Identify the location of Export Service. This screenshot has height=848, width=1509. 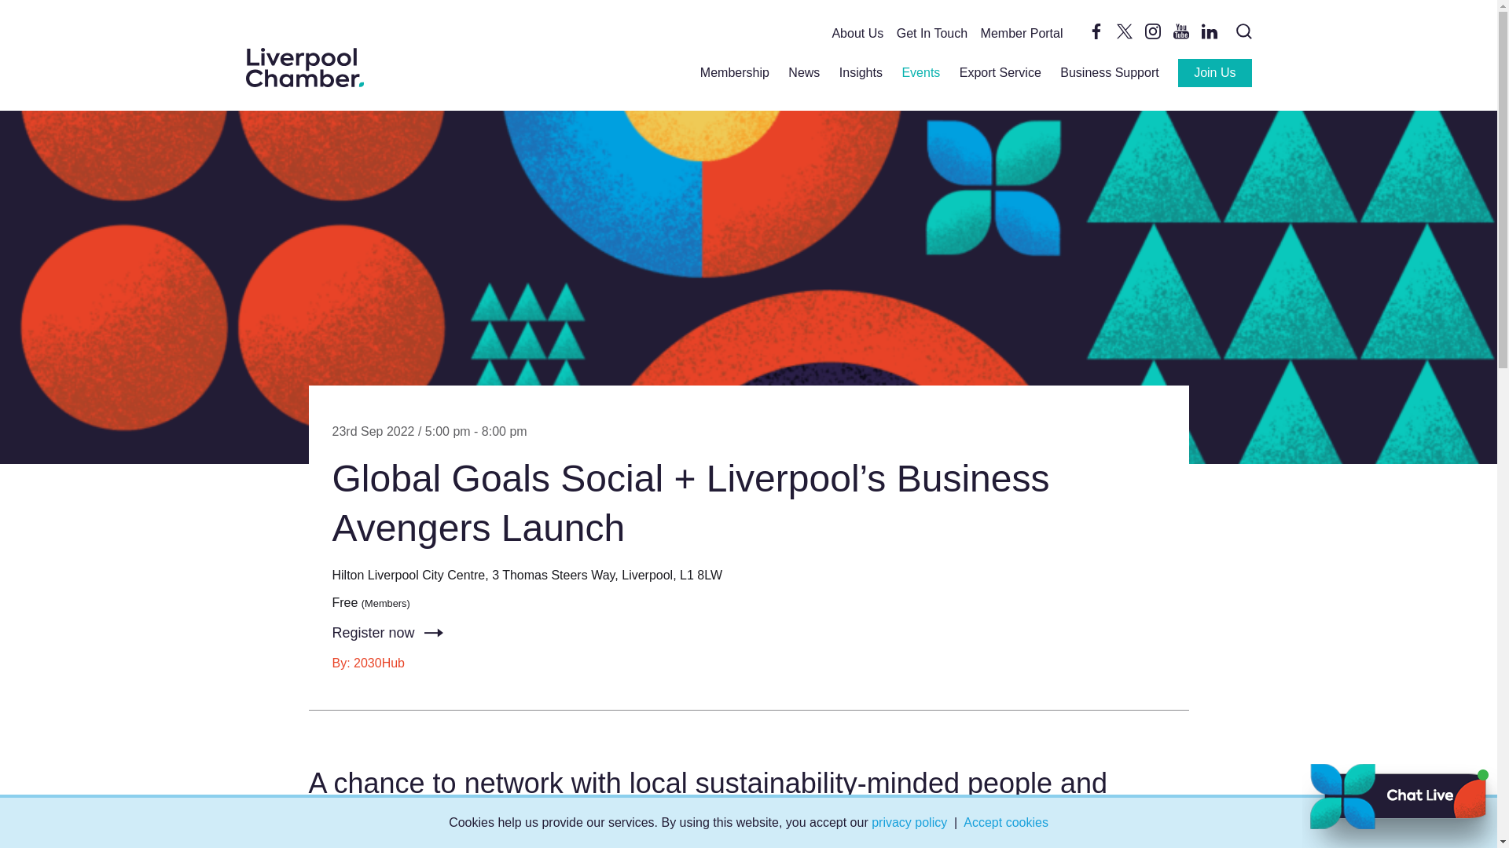
(1000, 72).